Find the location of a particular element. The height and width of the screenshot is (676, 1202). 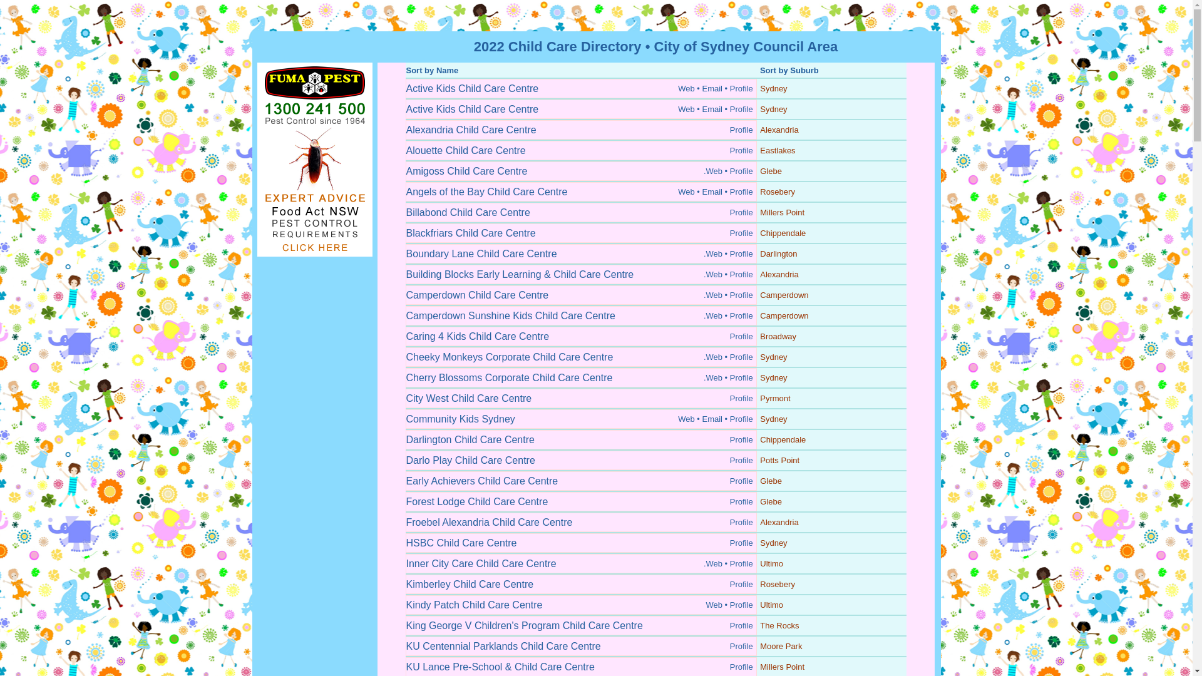

Alouette Child Care Centre
Profile is located at coordinates (581, 150).